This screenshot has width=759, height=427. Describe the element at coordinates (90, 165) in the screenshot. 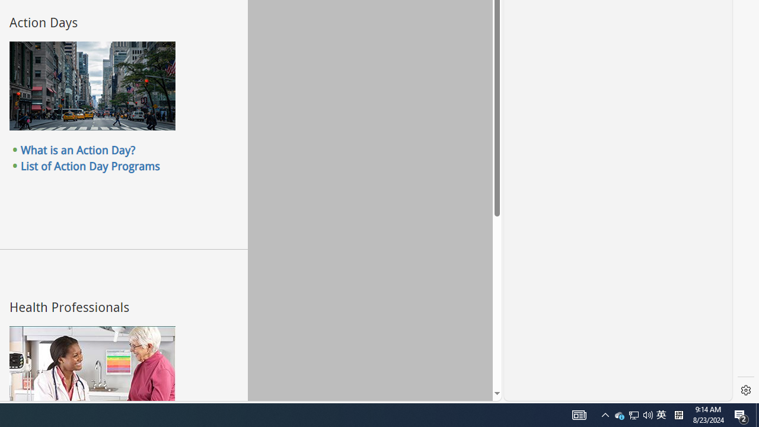

I see `List of Action Day Programs` at that location.